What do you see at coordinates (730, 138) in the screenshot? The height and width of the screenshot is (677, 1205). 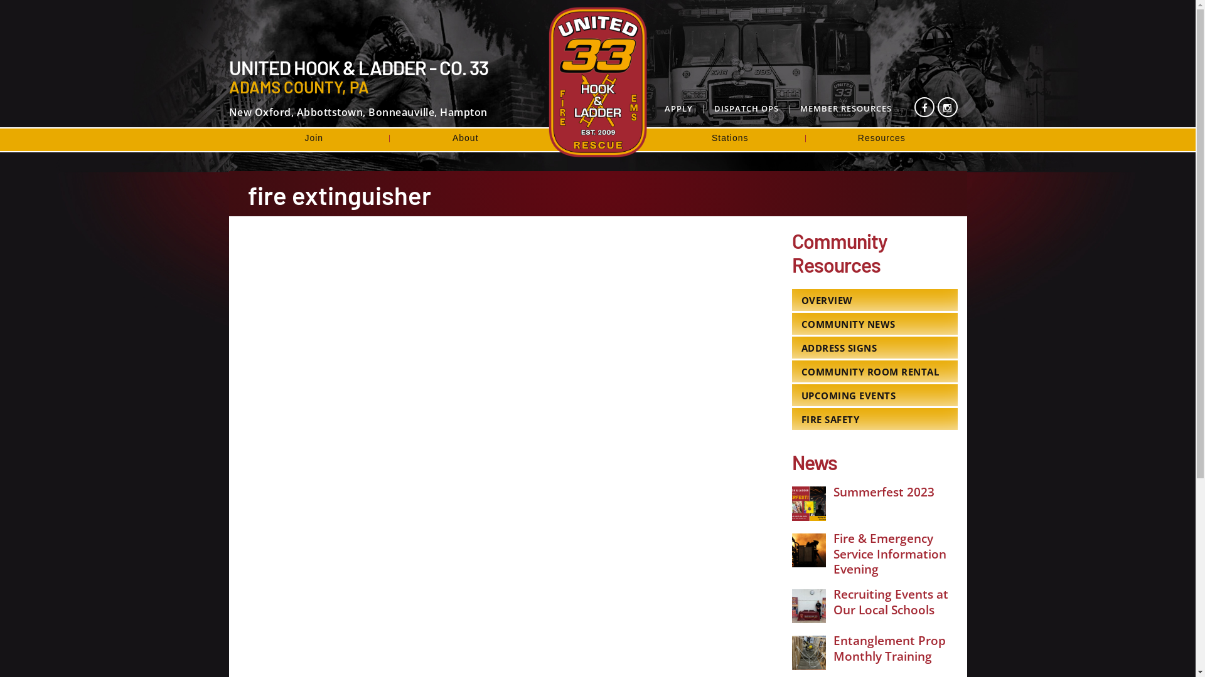 I see `Stations` at bounding box center [730, 138].